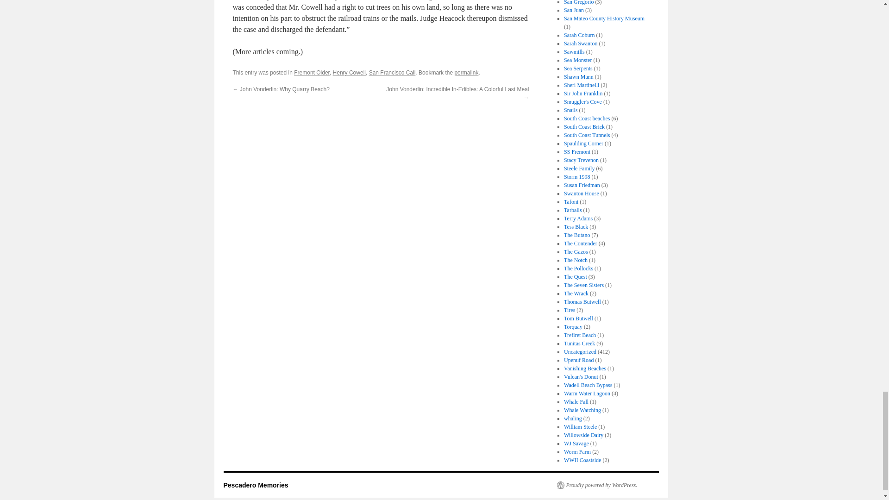 The height and width of the screenshot is (500, 889). Describe the element at coordinates (596, 485) in the screenshot. I see `Semantic Personal Publishing Platform` at that location.